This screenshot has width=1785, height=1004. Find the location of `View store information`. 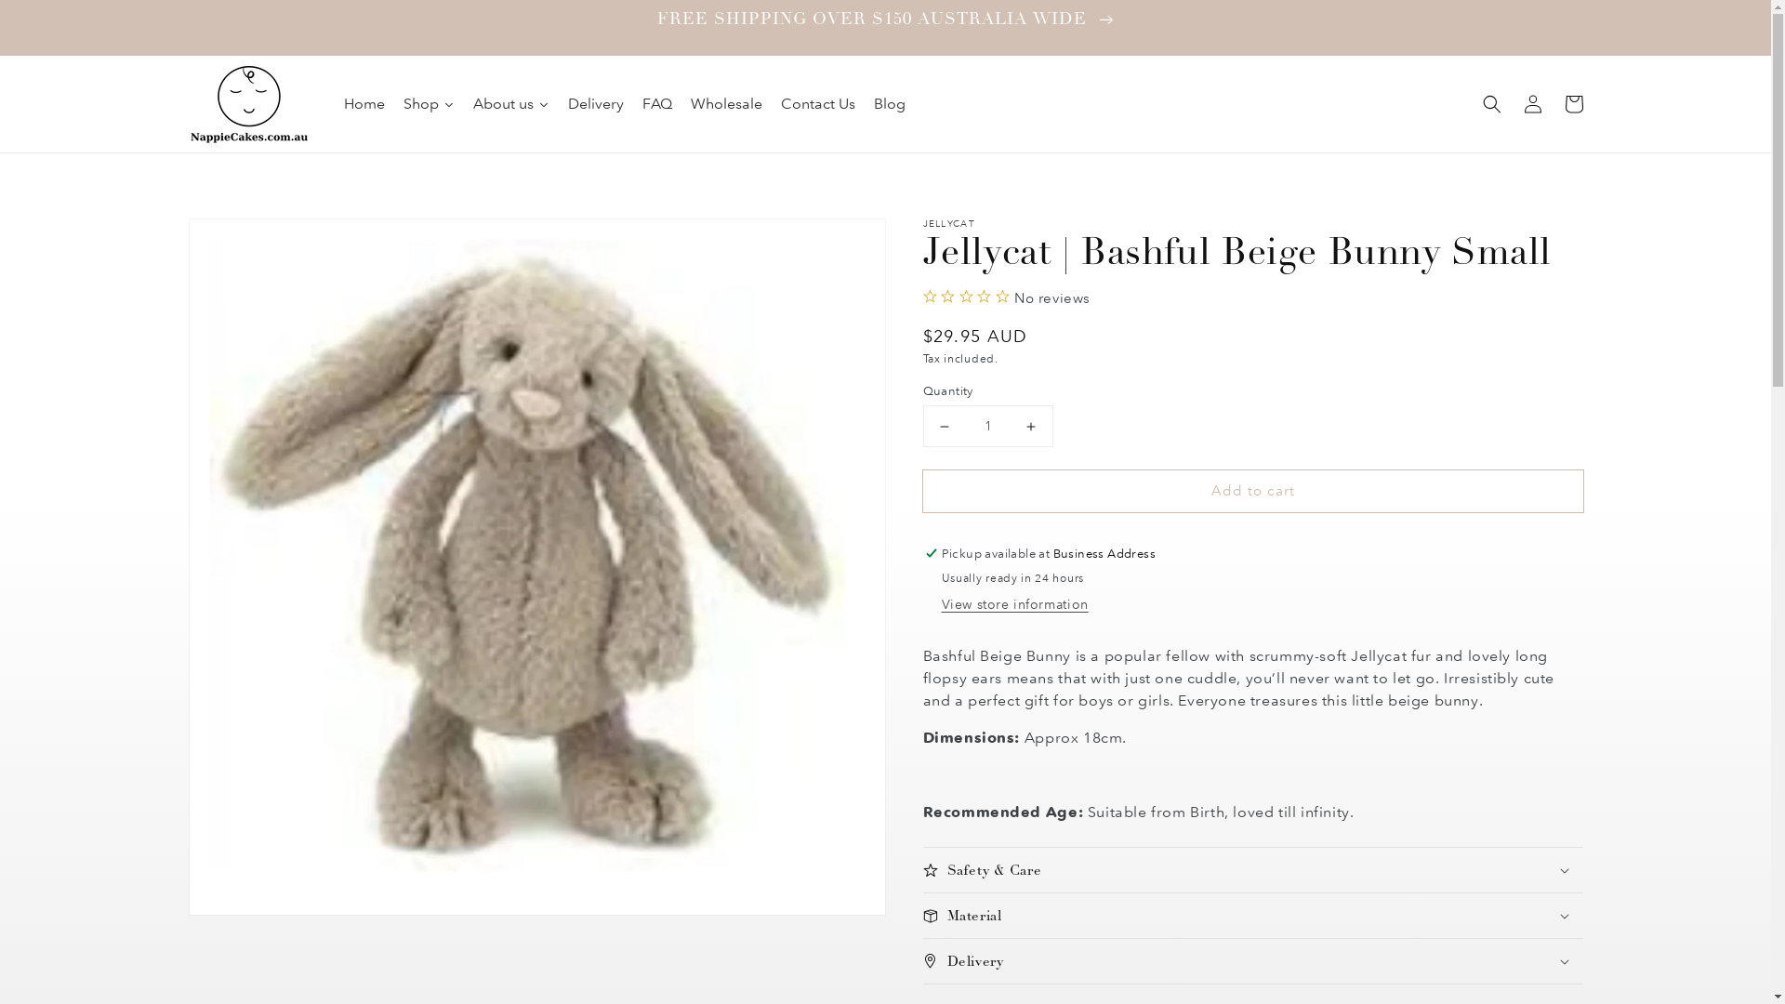

View store information is located at coordinates (1014, 606).